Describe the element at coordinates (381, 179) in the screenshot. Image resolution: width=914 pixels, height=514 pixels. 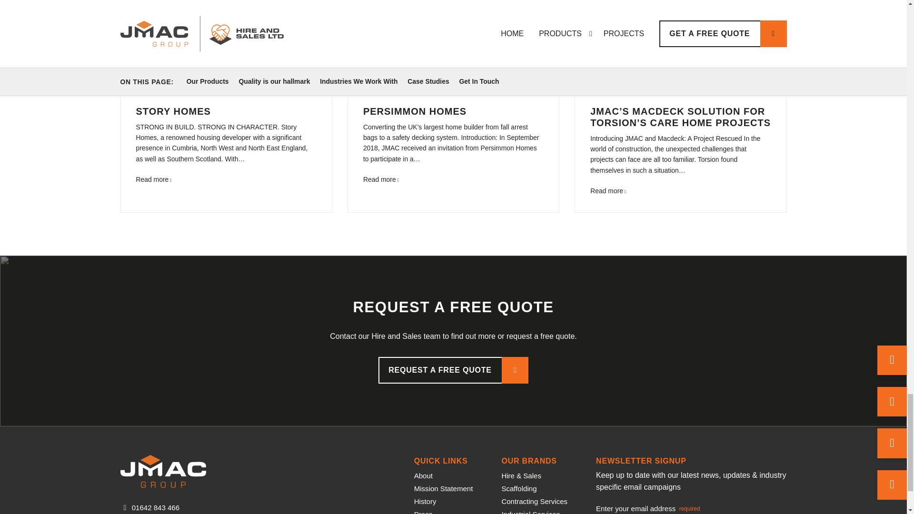
I see `Persimmon Homes` at that location.